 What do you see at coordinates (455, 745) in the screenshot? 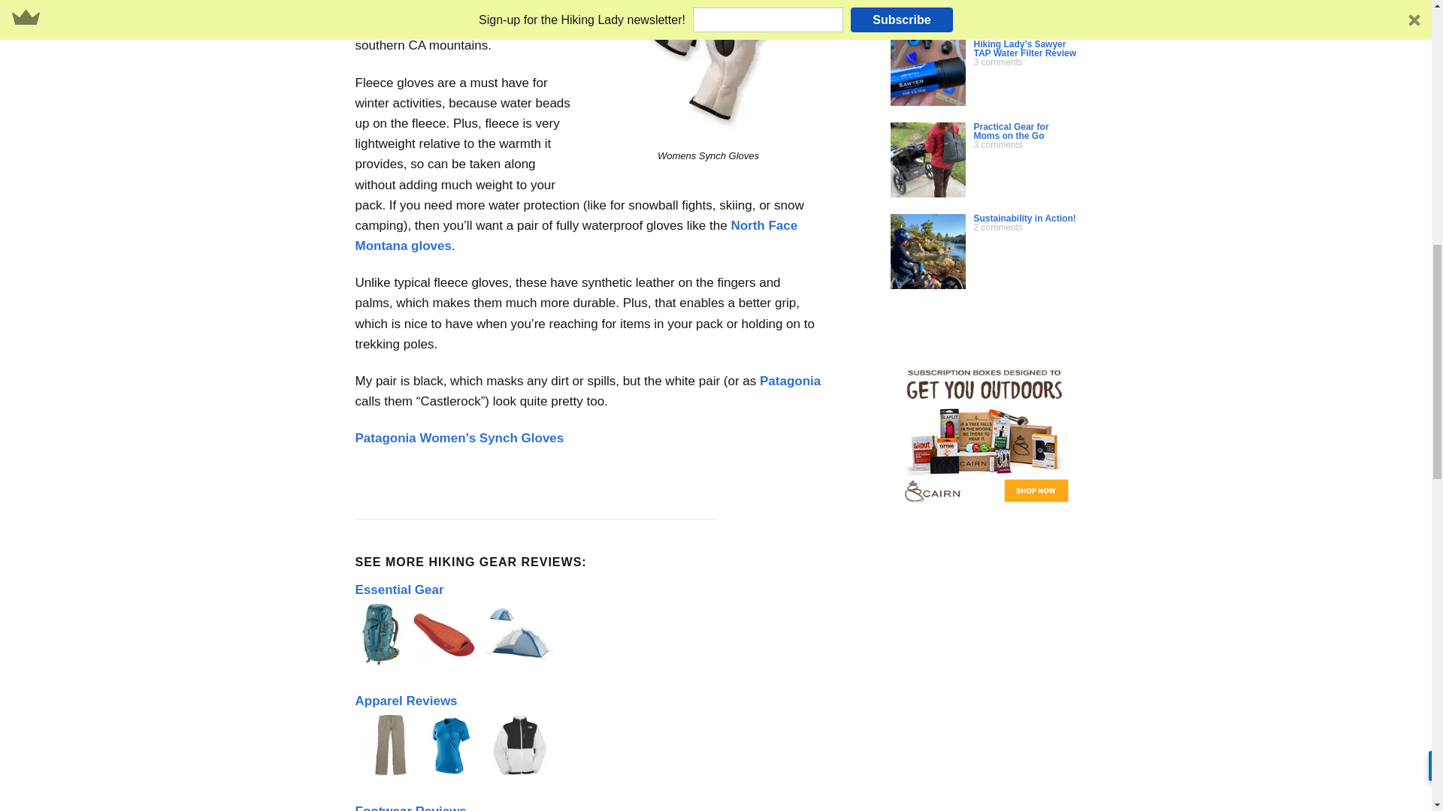
I see `Apparel Reviews` at bounding box center [455, 745].